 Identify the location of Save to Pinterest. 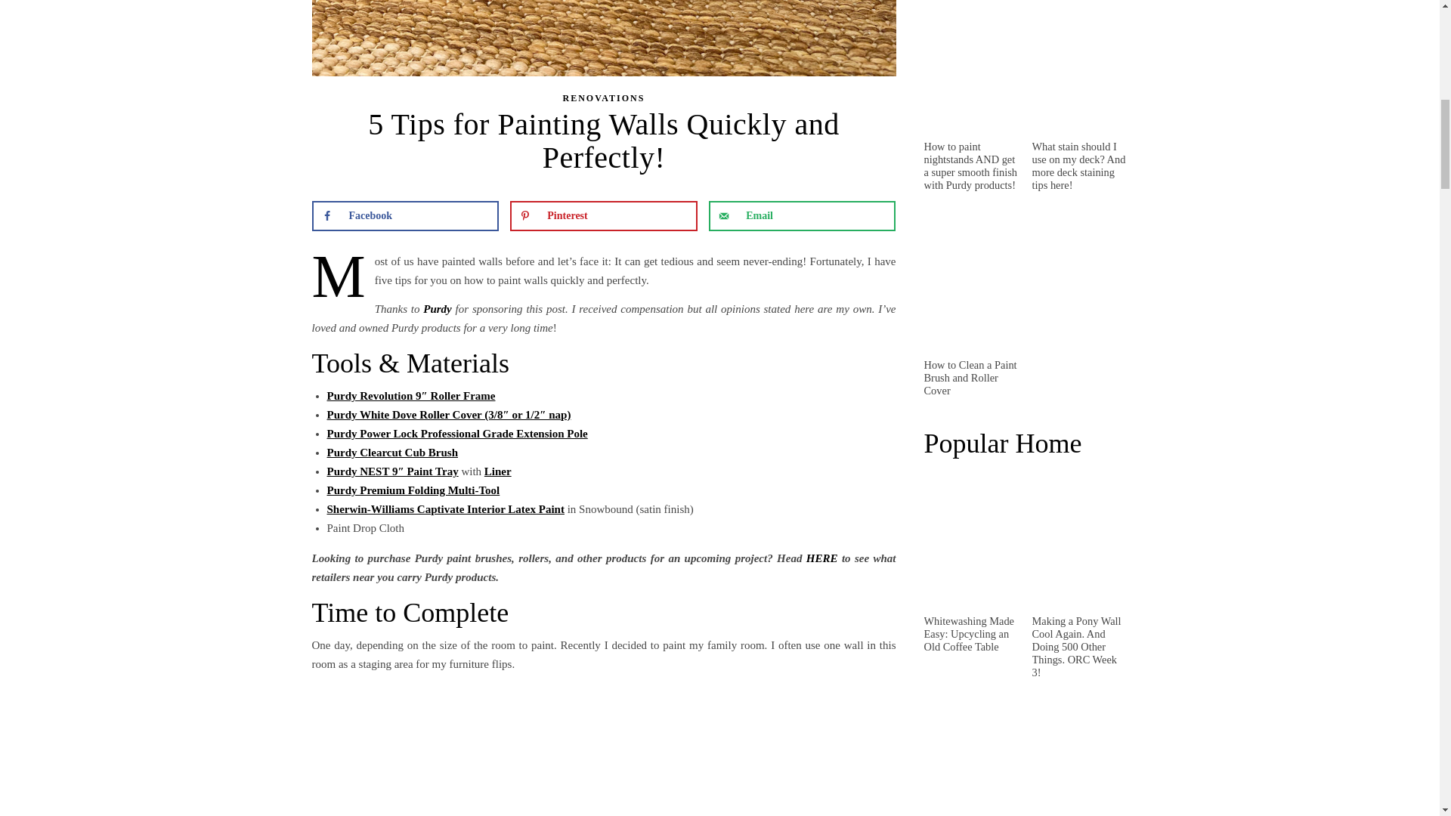
(603, 215).